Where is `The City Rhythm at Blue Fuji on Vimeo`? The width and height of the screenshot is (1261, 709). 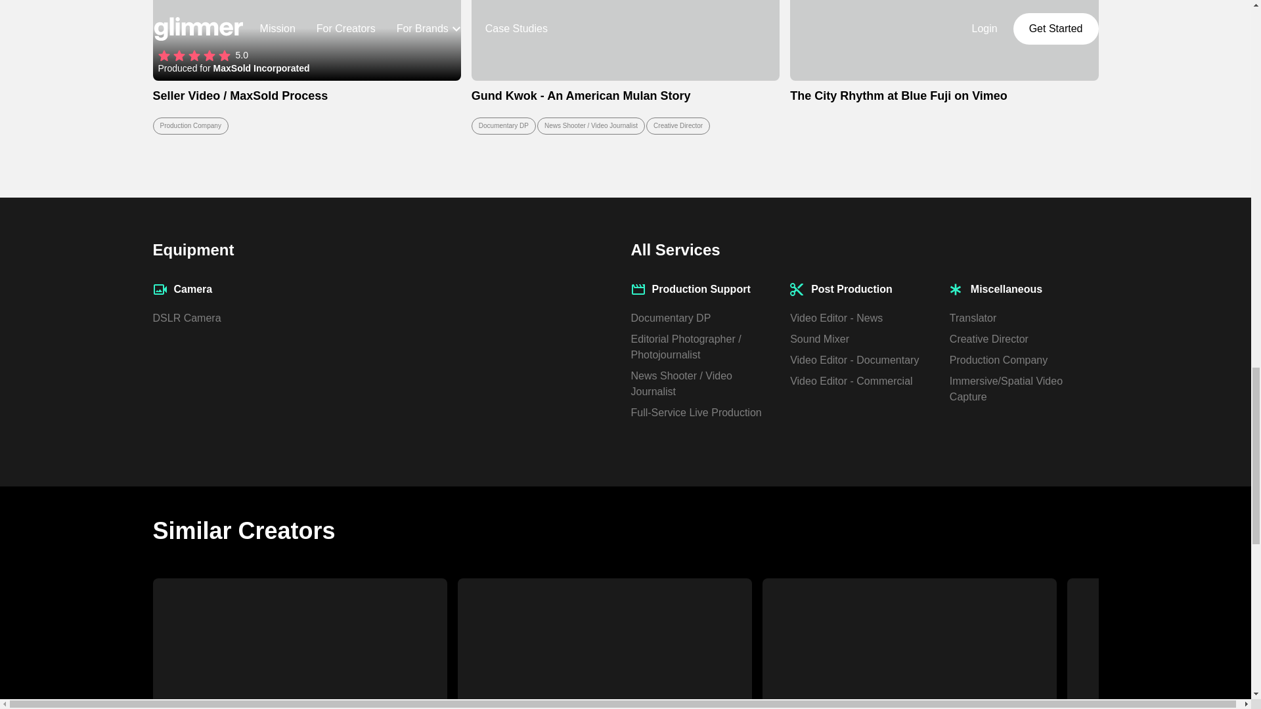
The City Rhythm at Blue Fuji on Vimeo is located at coordinates (944, 67).